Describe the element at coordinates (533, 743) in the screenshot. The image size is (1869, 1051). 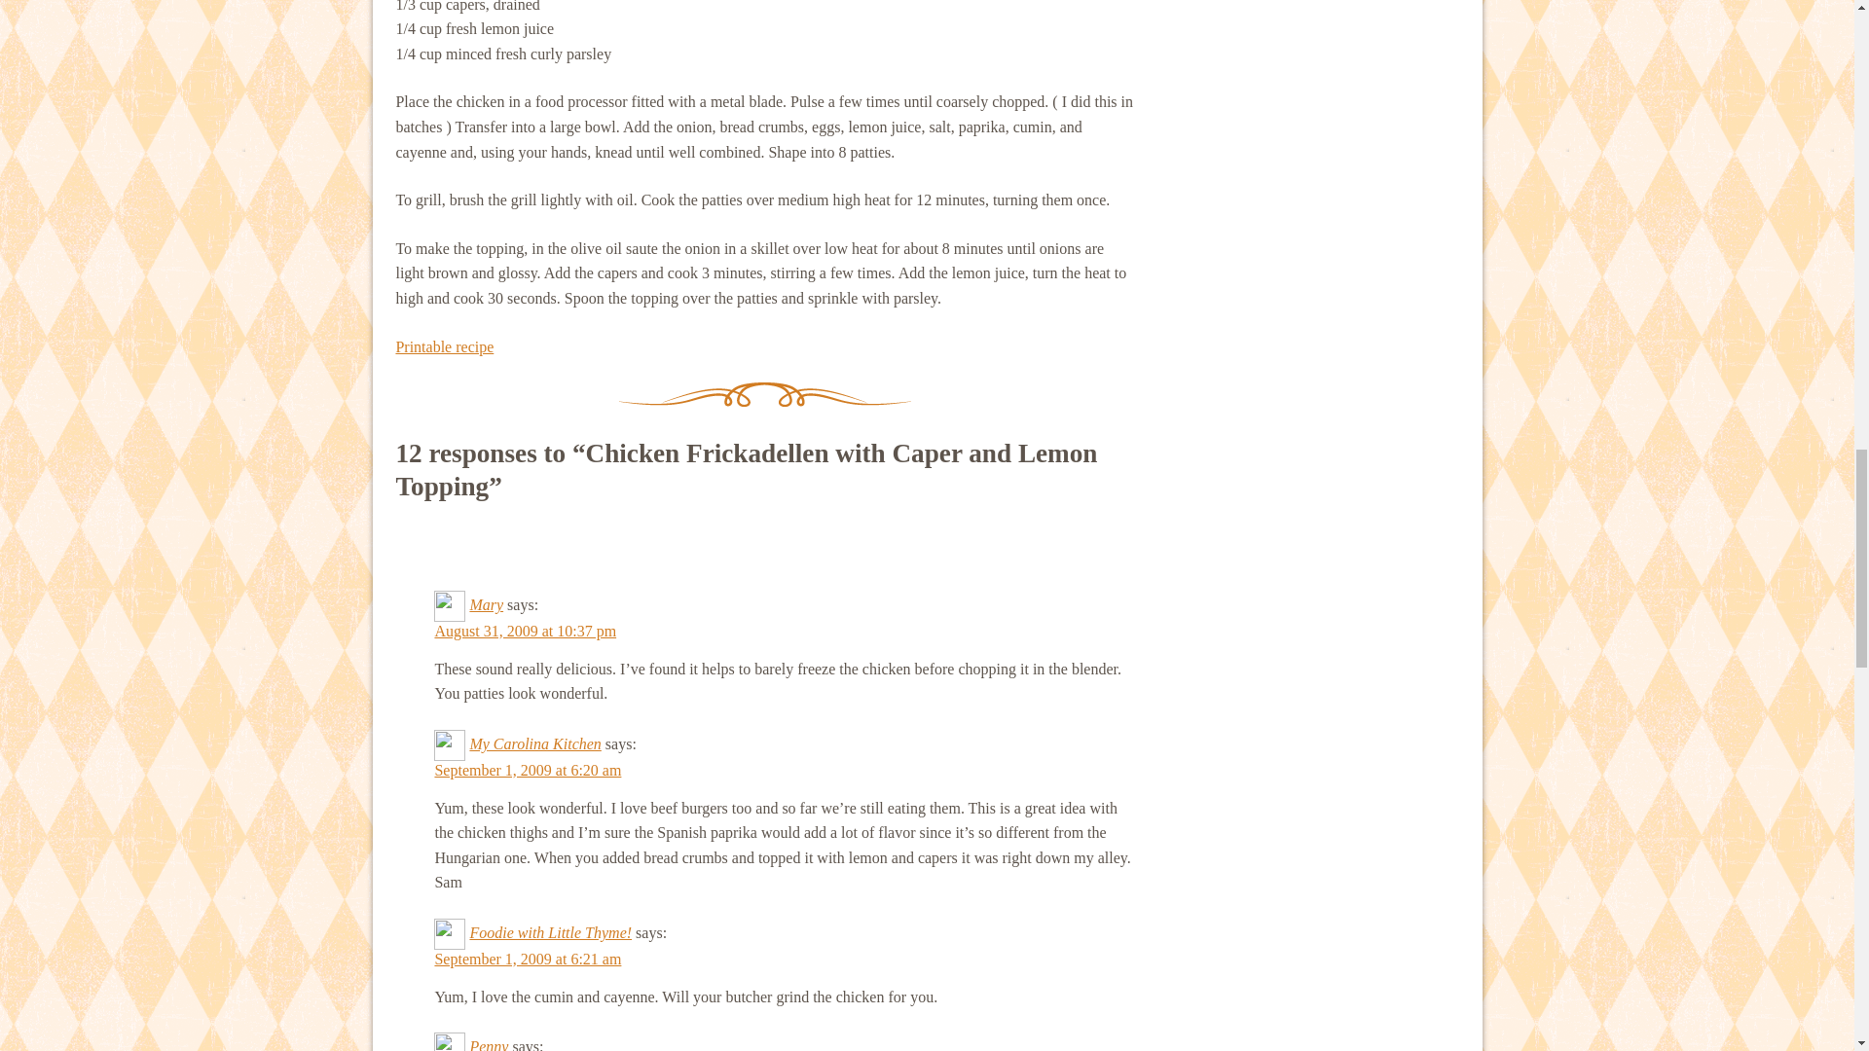
I see `My Carolina Kitchen` at that location.